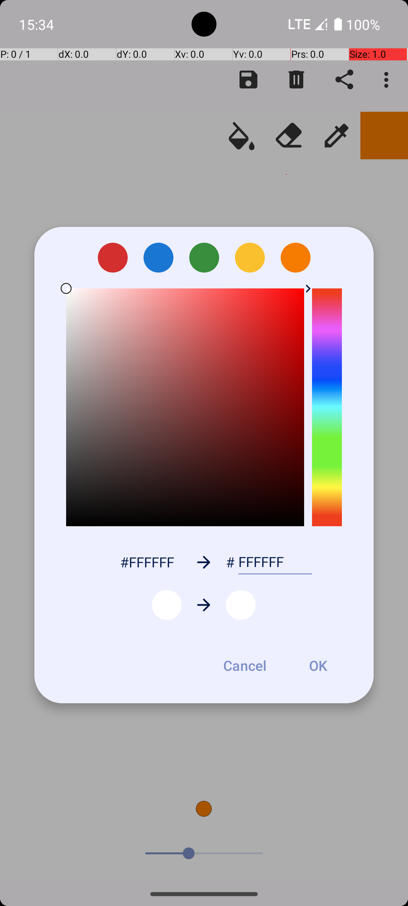 The image size is (408, 906). I want to click on FFFFFF, so click(275, 562).